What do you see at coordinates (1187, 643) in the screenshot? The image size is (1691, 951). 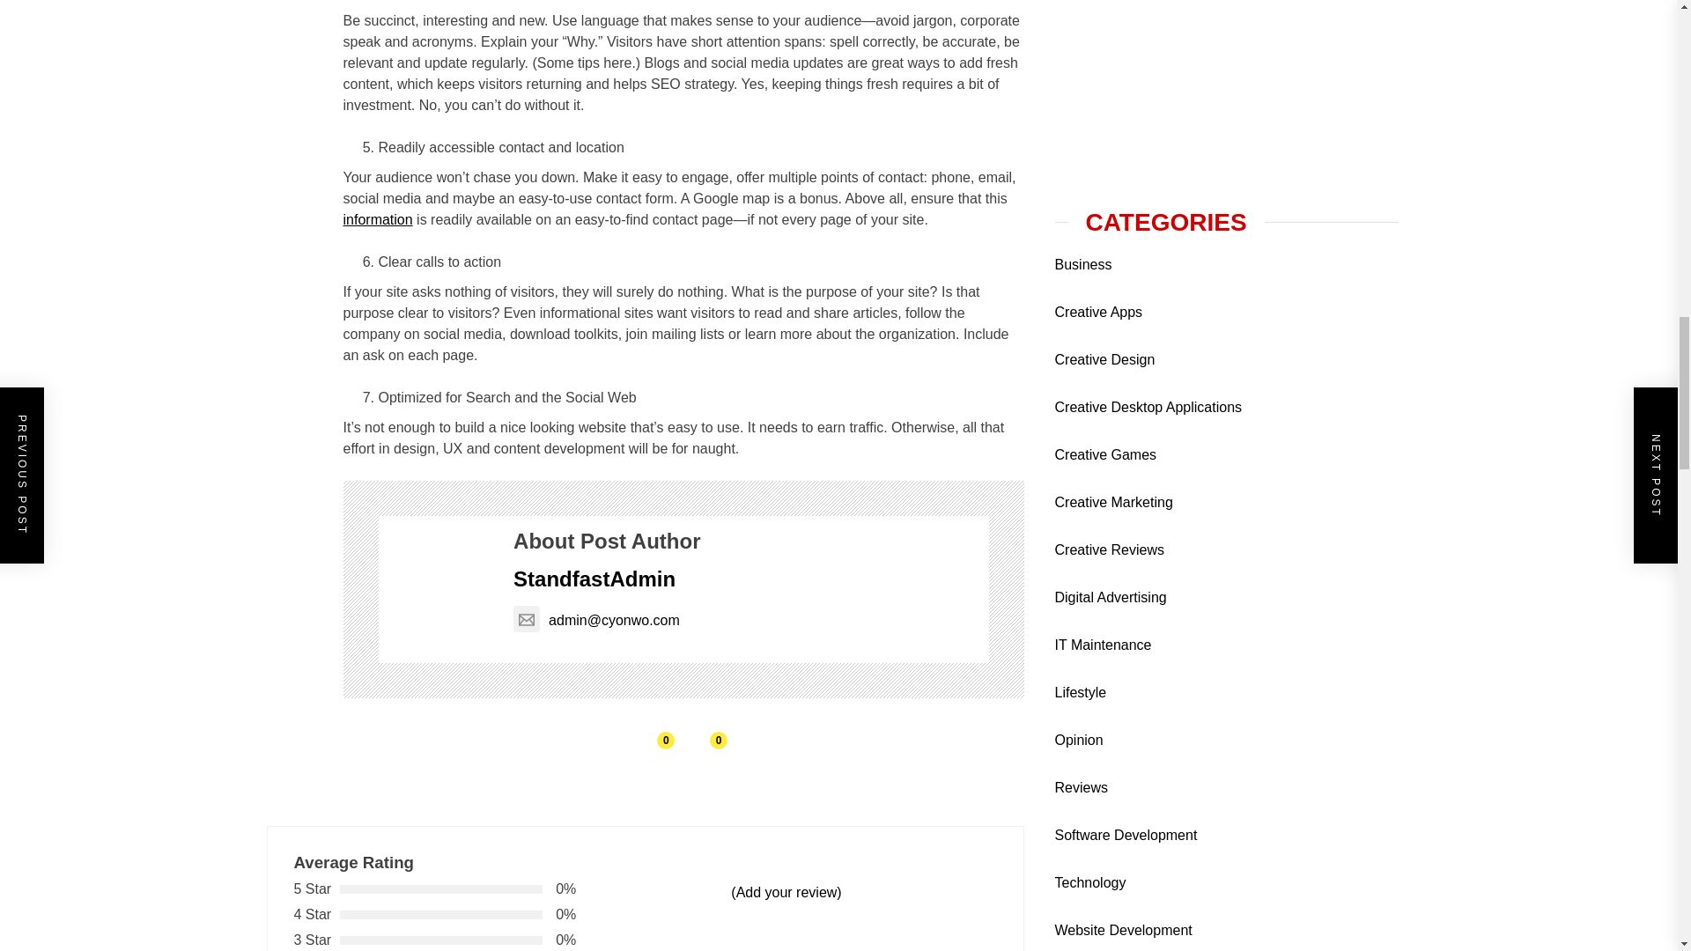 I see `Click Here` at bounding box center [1187, 643].